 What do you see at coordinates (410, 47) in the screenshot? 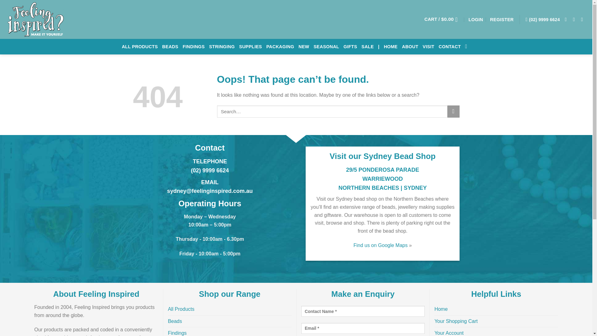
I see `ABOUT` at bounding box center [410, 47].